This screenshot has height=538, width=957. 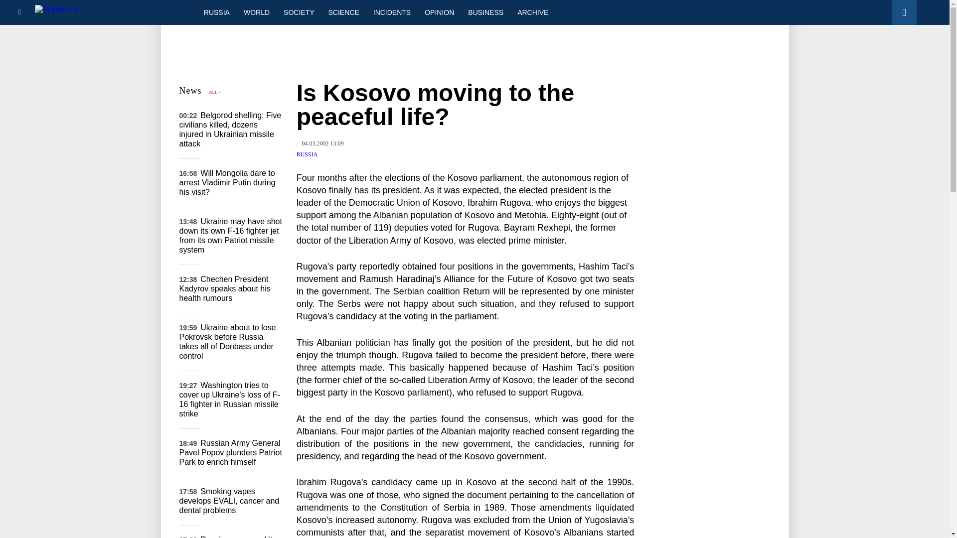 I want to click on OPINION, so click(x=439, y=12).